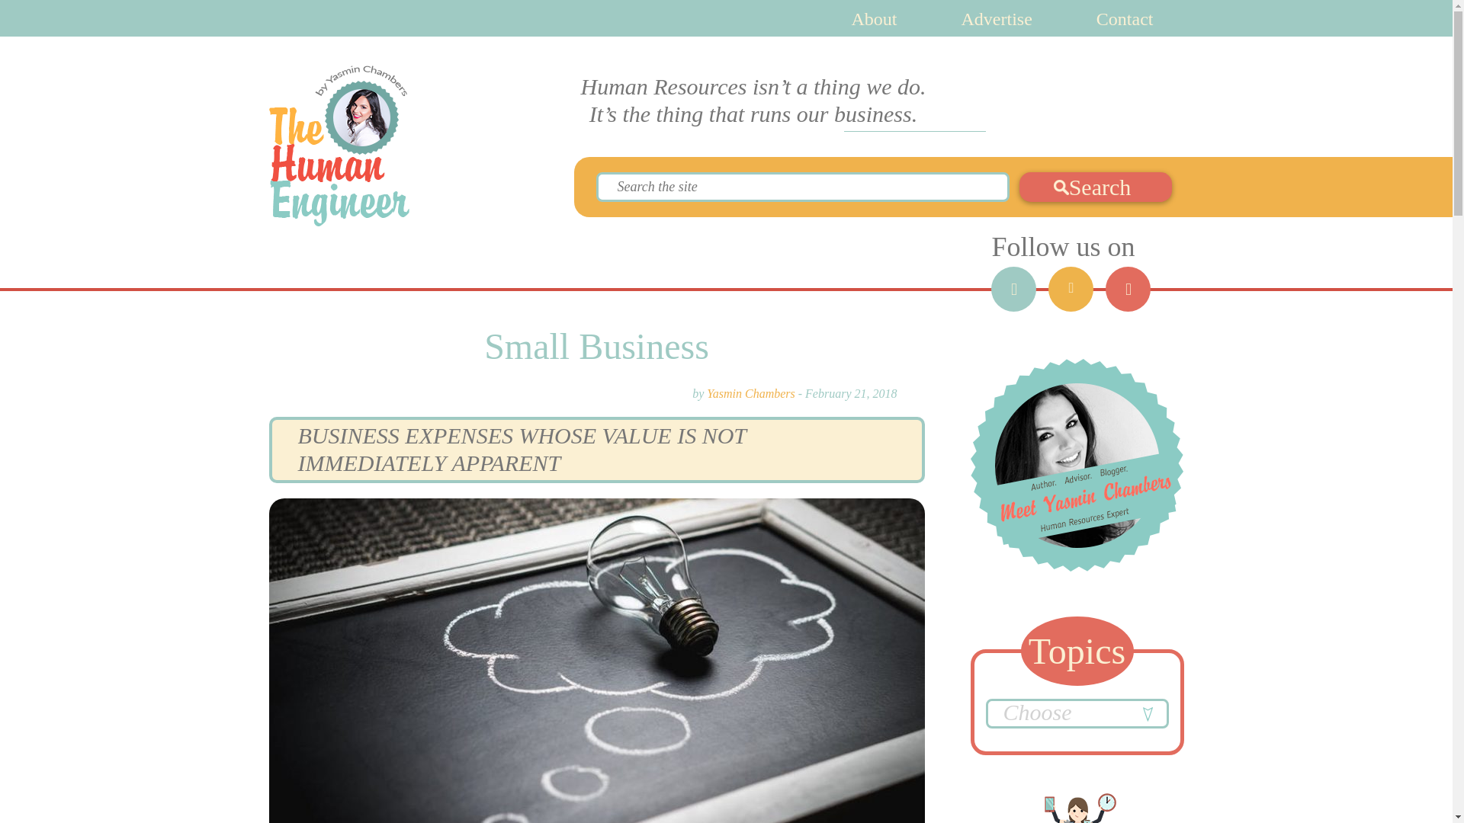 This screenshot has width=1464, height=823. I want to click on Advertise, so click(997, 18).